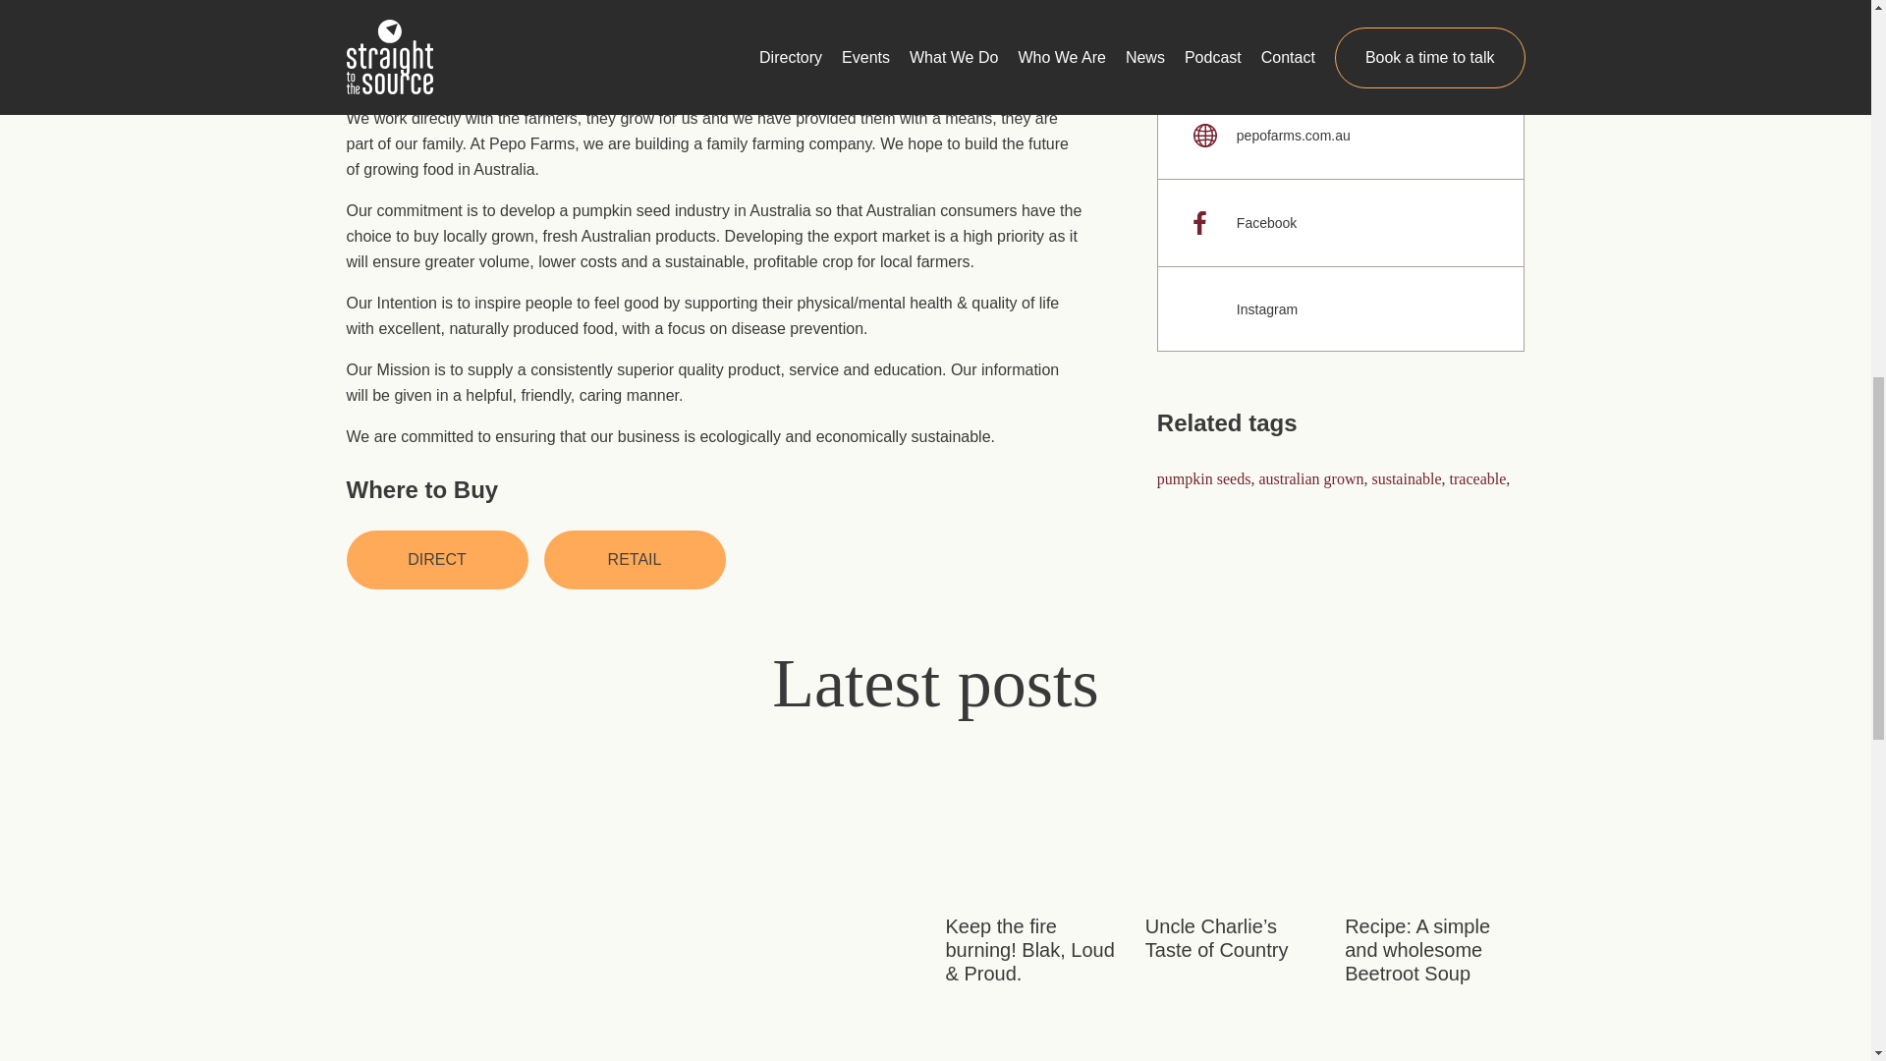  Describe the element at coordinates (1342, 48) in the screenshot. I see `0357521199` at that location.